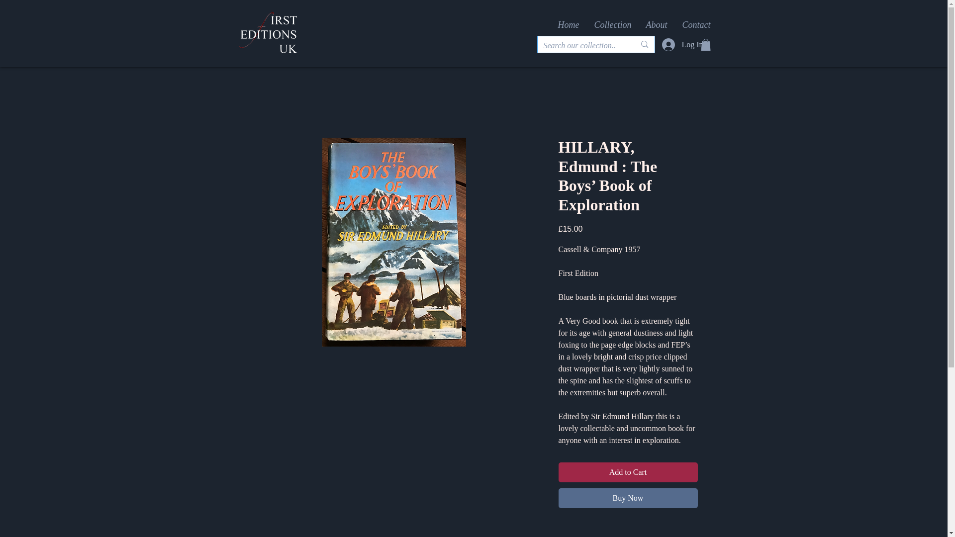 Image resolution: width=955 pixels, height=537 pixels. What do you see at coordinates (568, 24) in the screenshot?
I see `Home` at bounding box center [568, 24].